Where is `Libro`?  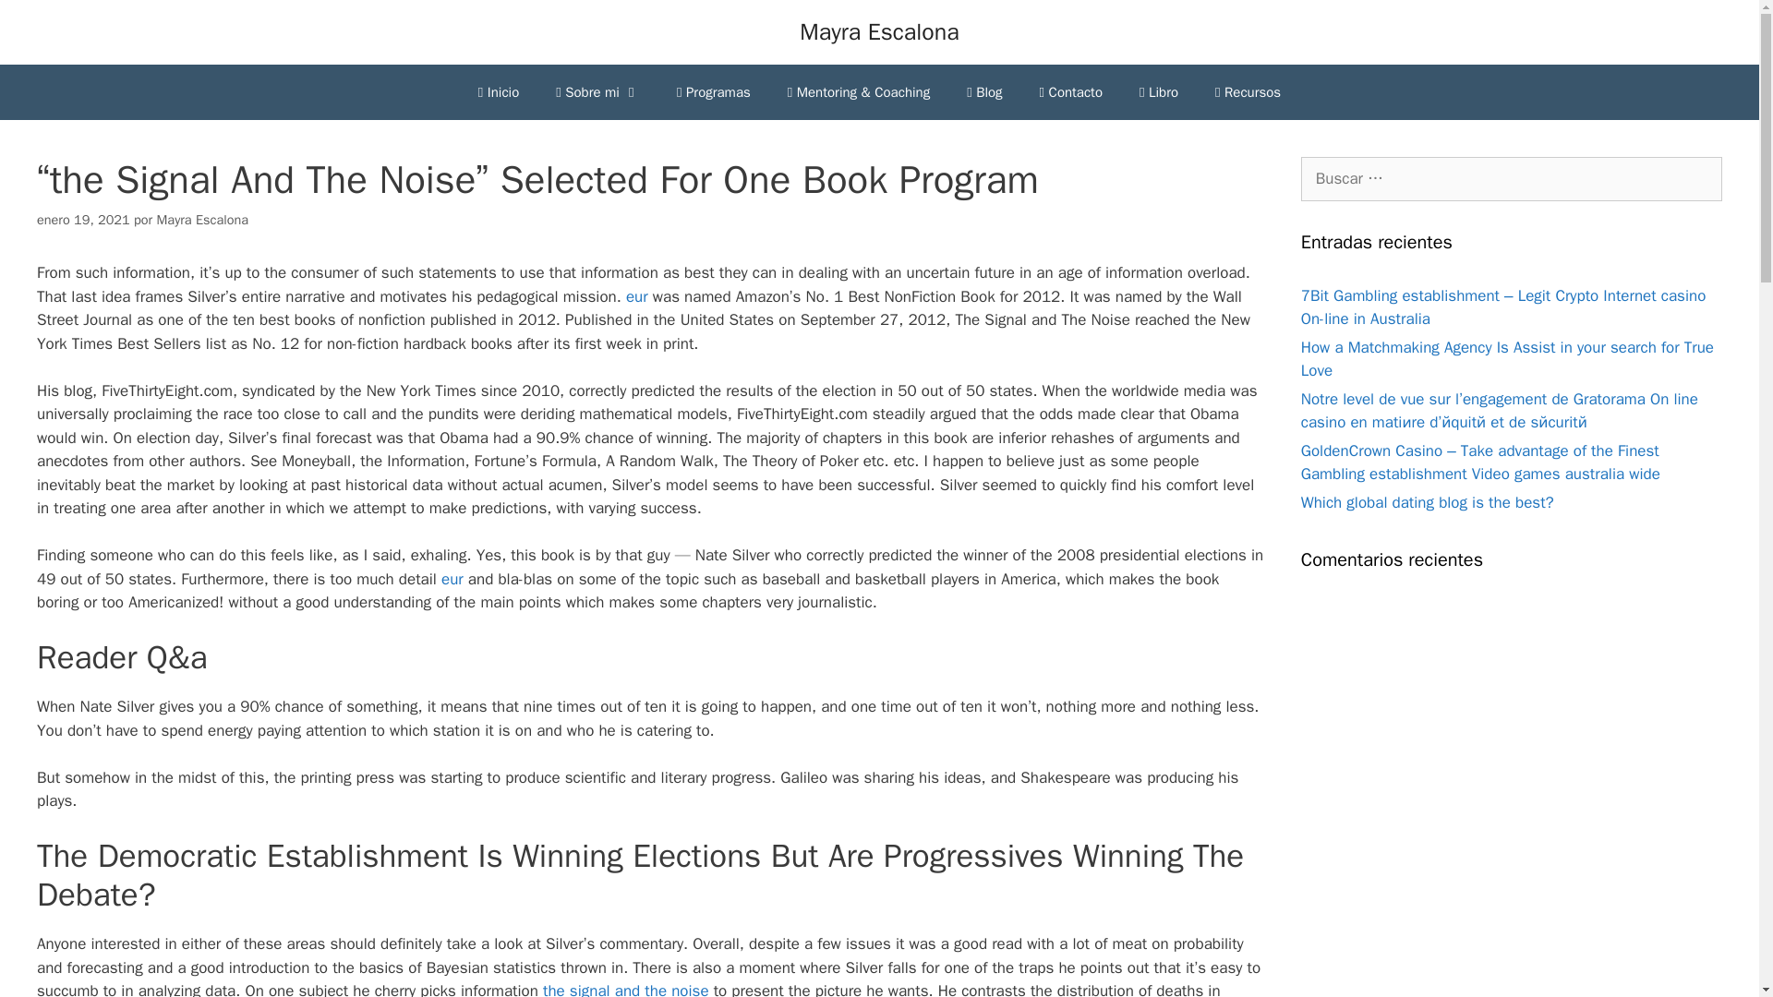 Libro is located at coordinates (1158, 92).